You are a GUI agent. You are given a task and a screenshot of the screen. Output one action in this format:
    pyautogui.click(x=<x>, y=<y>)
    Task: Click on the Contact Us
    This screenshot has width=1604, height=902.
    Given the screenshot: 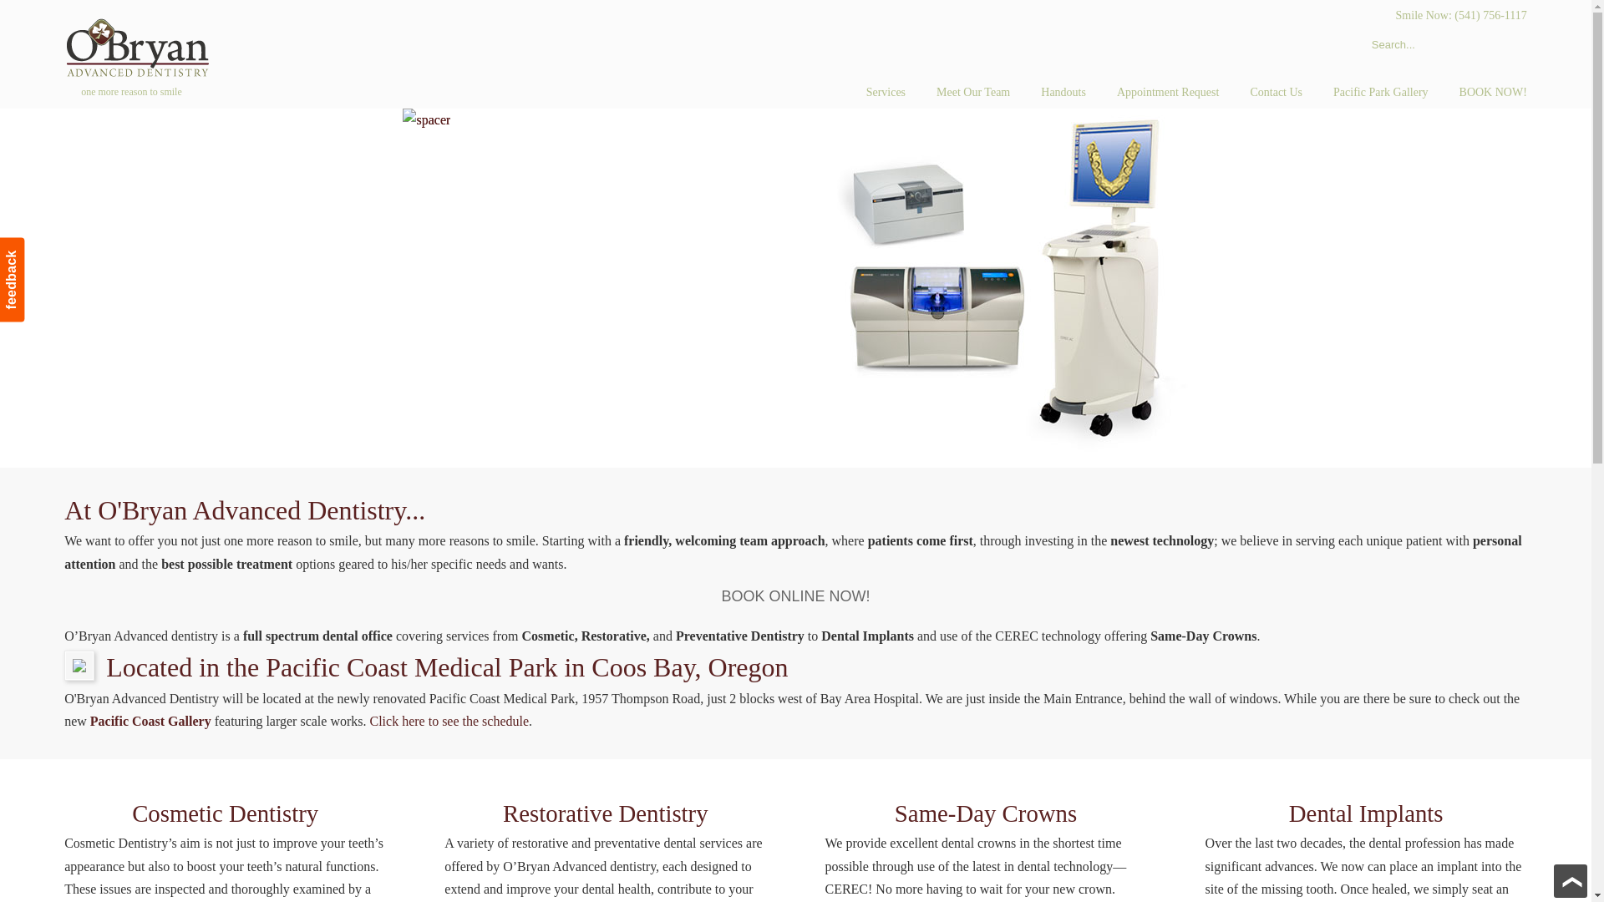 What is the action you would take?
    pyautogui.click(x=1276, y=92)
    